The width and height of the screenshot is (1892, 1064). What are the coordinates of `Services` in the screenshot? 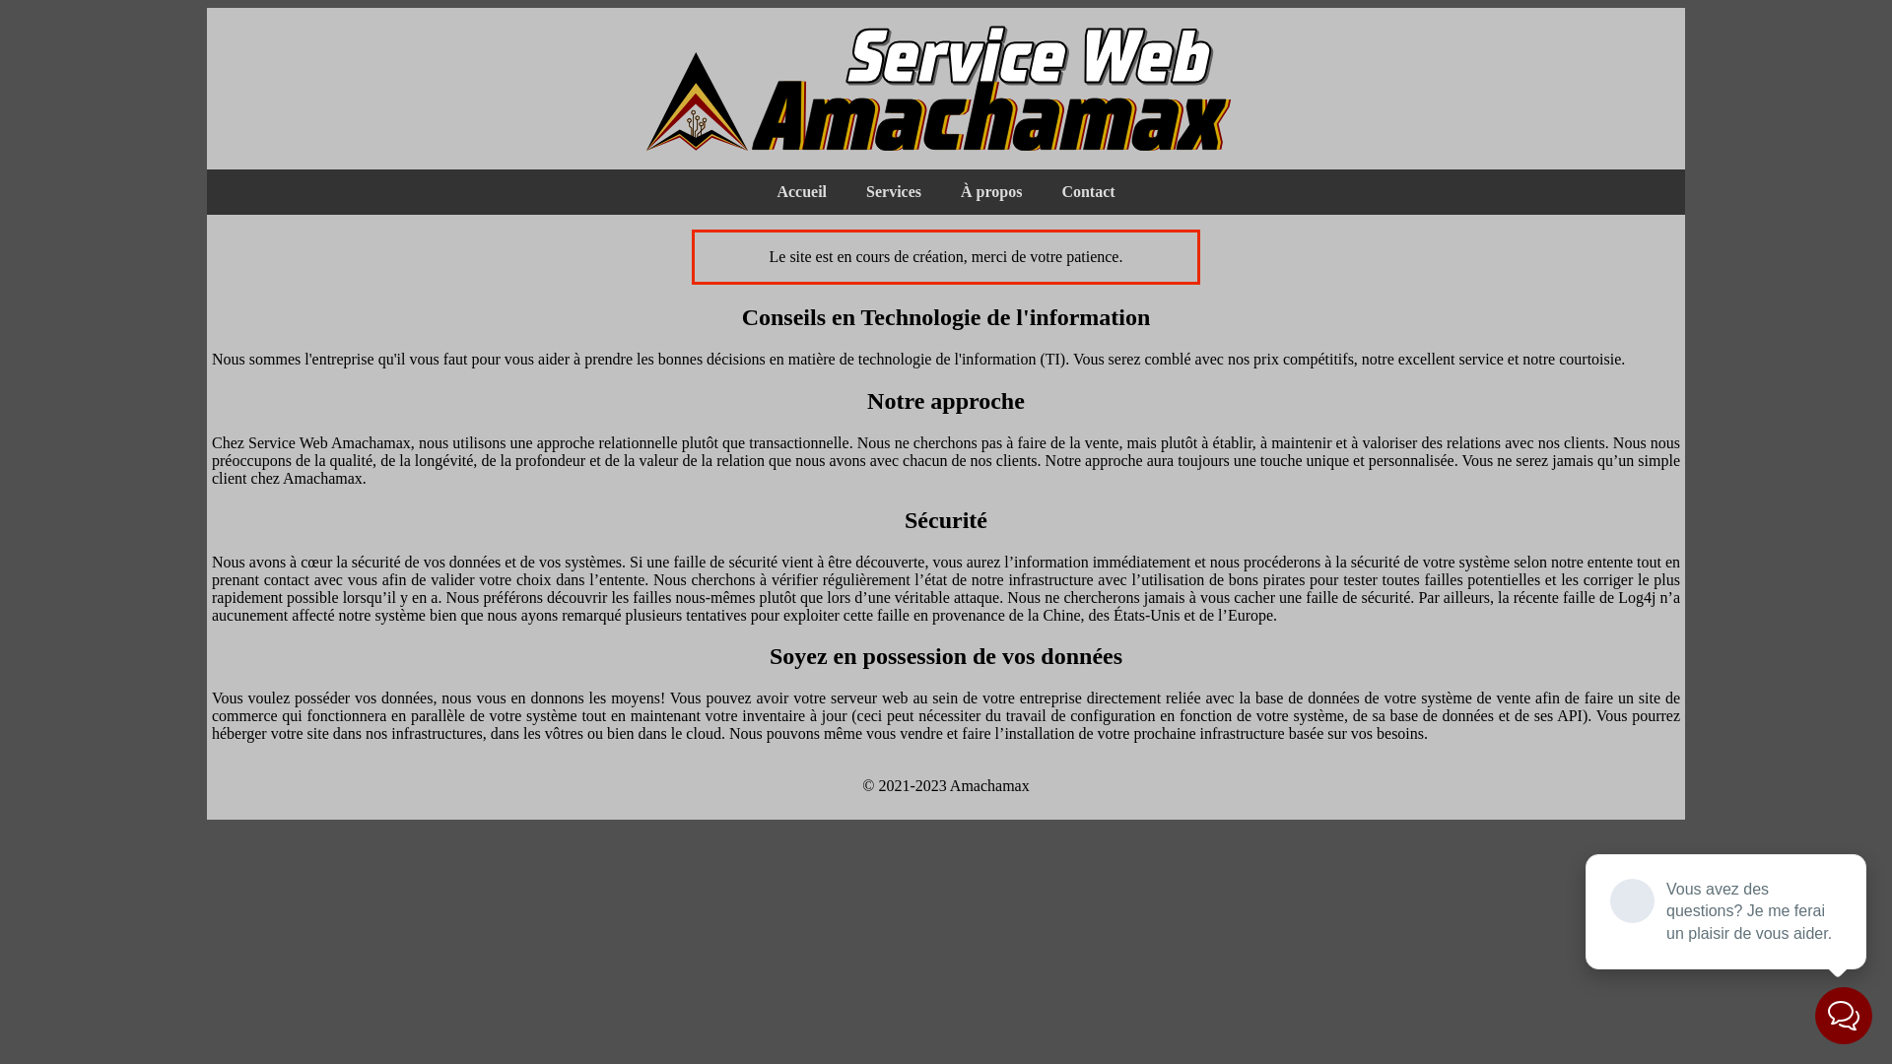 It's located at (894, 192).